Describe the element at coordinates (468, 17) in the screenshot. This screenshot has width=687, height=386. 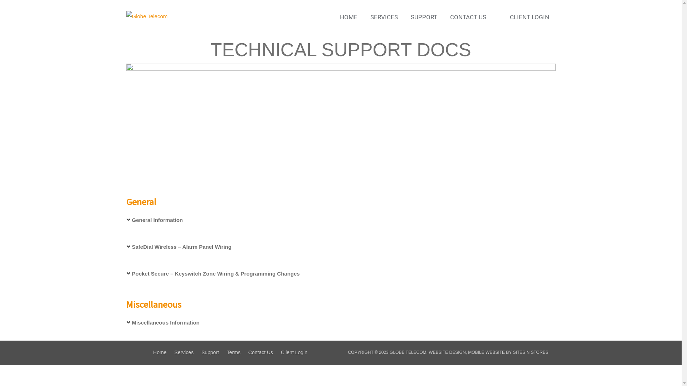
I see `CONTACT US` at that location.